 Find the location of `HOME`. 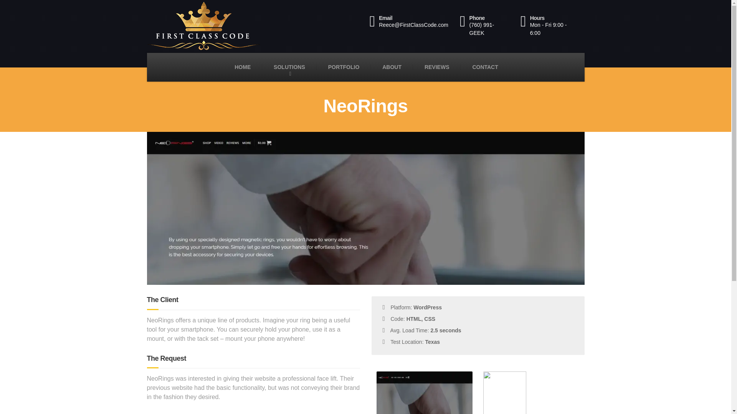

HOME is located at coordinates (243, 67).